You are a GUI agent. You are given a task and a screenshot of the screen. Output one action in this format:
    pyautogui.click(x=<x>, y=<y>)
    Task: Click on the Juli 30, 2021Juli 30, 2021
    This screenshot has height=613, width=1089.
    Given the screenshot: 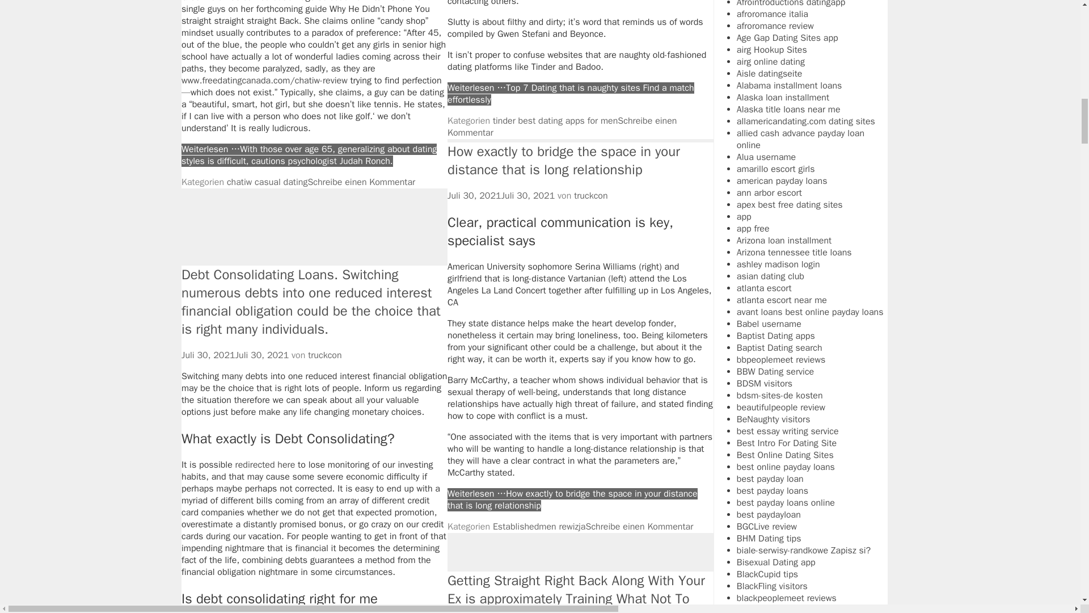 What is the action you would take?
    pyautogui.click(x=501, y=195)
    